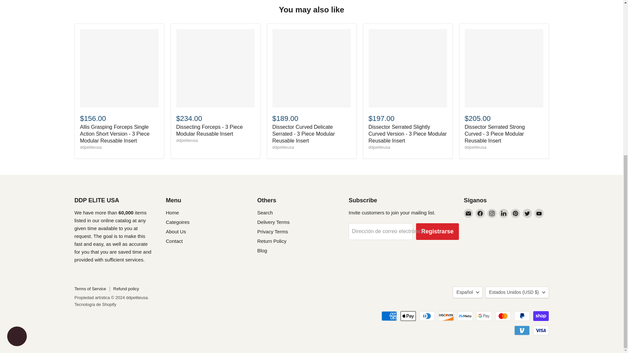 The height and width of the screenshot is (353, 628). What do you see at coordinates (465, 316) in the screenshot?
I see `Meta Pay` at bounding box center [465, 316].